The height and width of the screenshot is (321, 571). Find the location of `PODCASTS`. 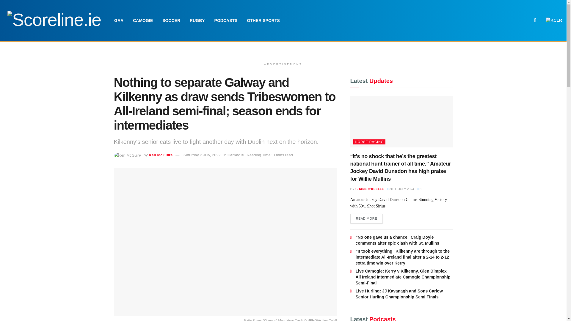

PODCASTS is located at coordinates (226, 20).